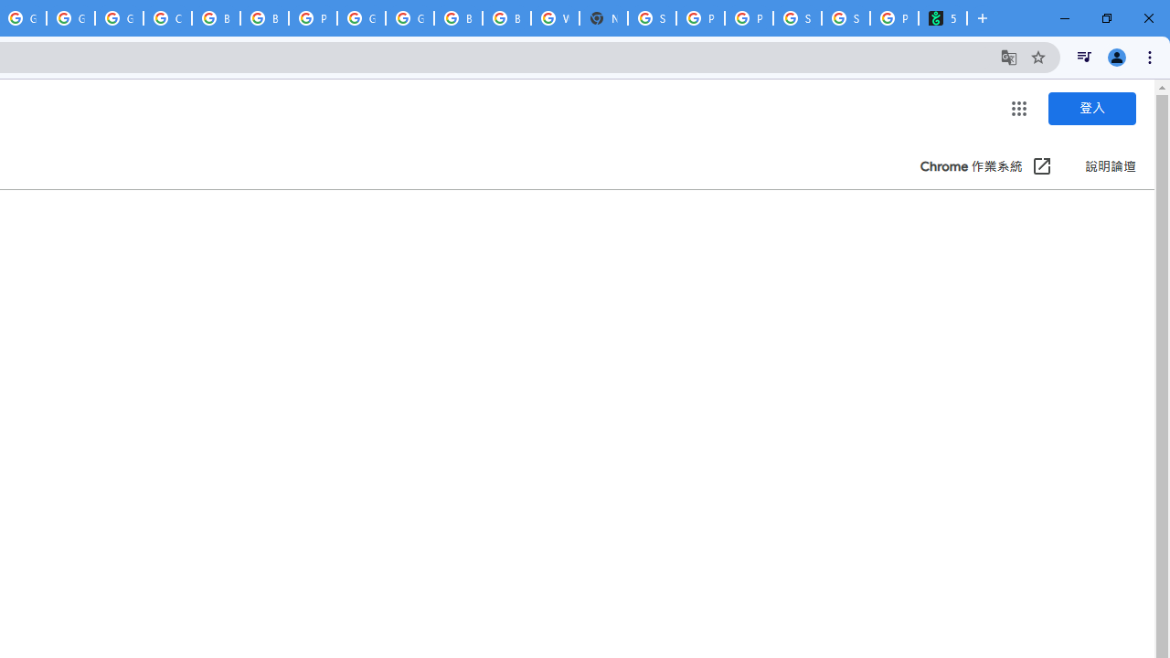 This screenshot has width=1170, height=658. What do you see at coordinates (506, 18) in the screenshot?
I see `Browse Chrome as a guest - Computer - Google Chrome Help` at bounding box center [506, 18].